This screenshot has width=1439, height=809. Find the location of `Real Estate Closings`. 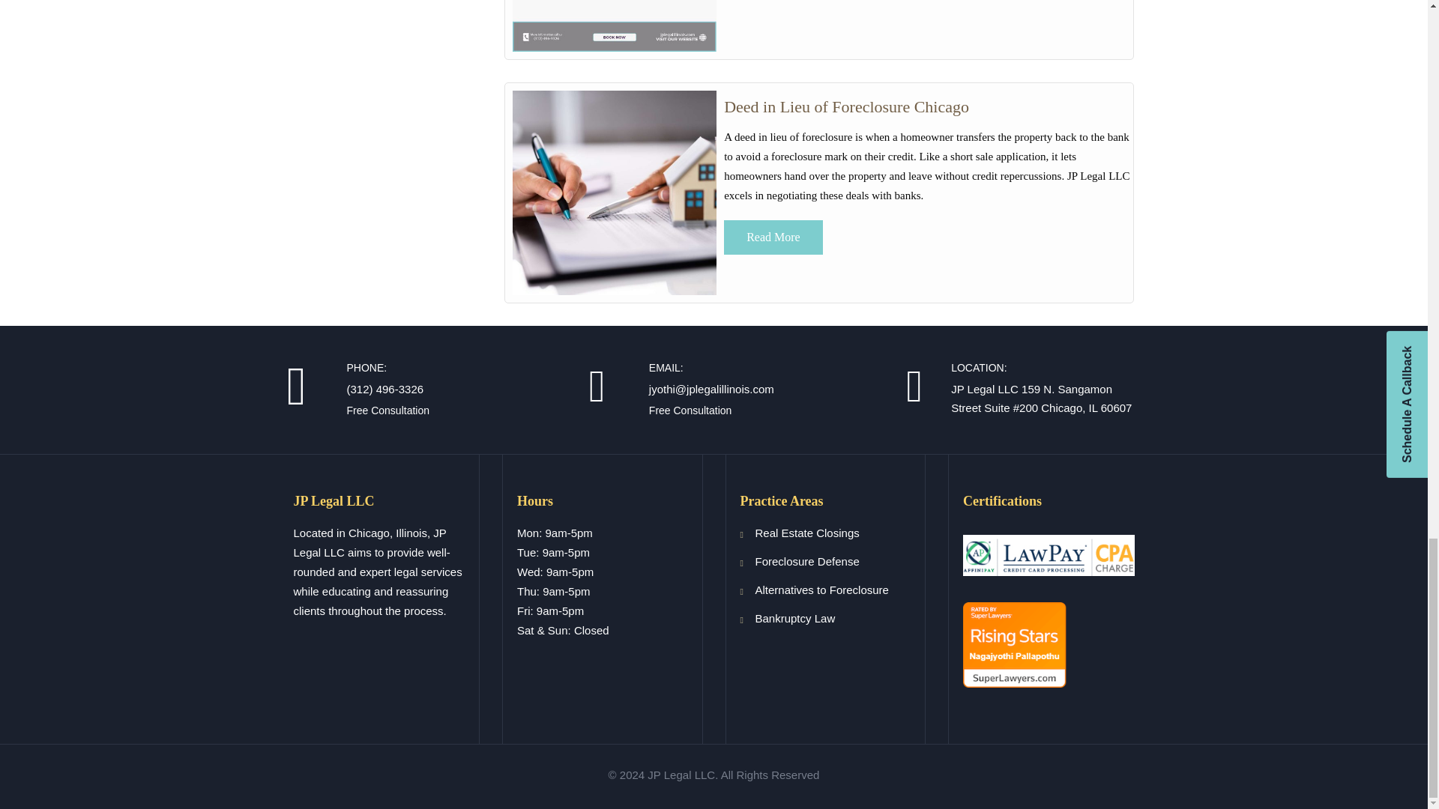

Real Estate Closings is located at coordinates (807, 533).